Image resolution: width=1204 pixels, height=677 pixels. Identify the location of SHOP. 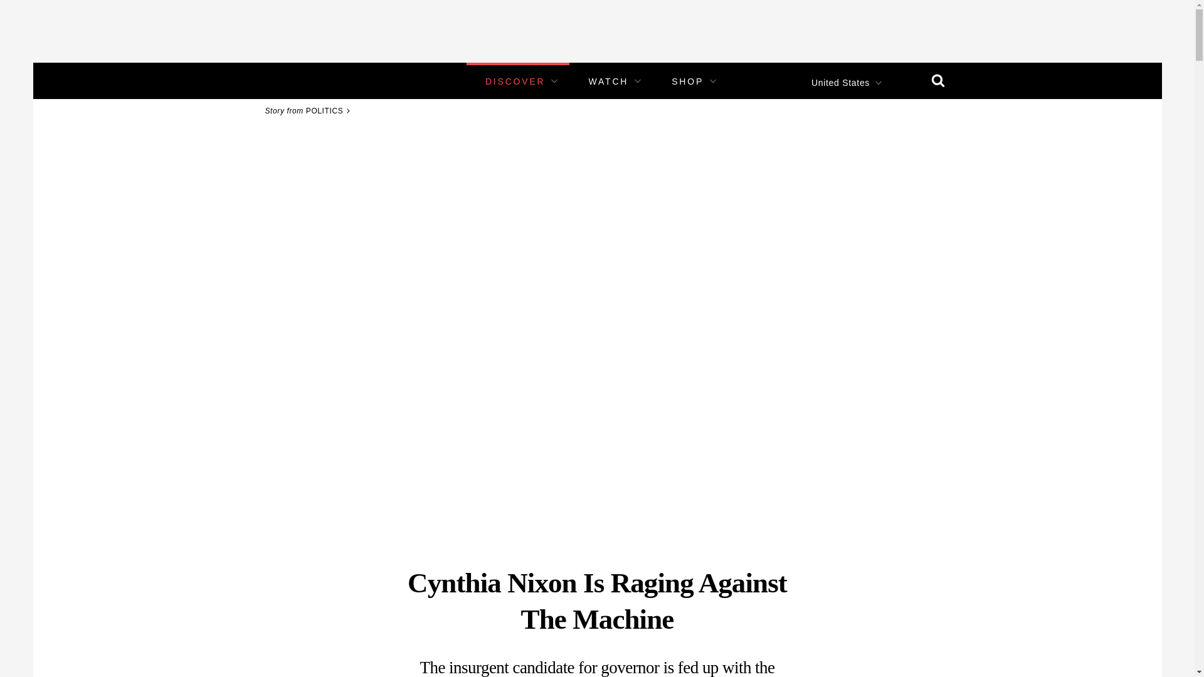
(687, 81).